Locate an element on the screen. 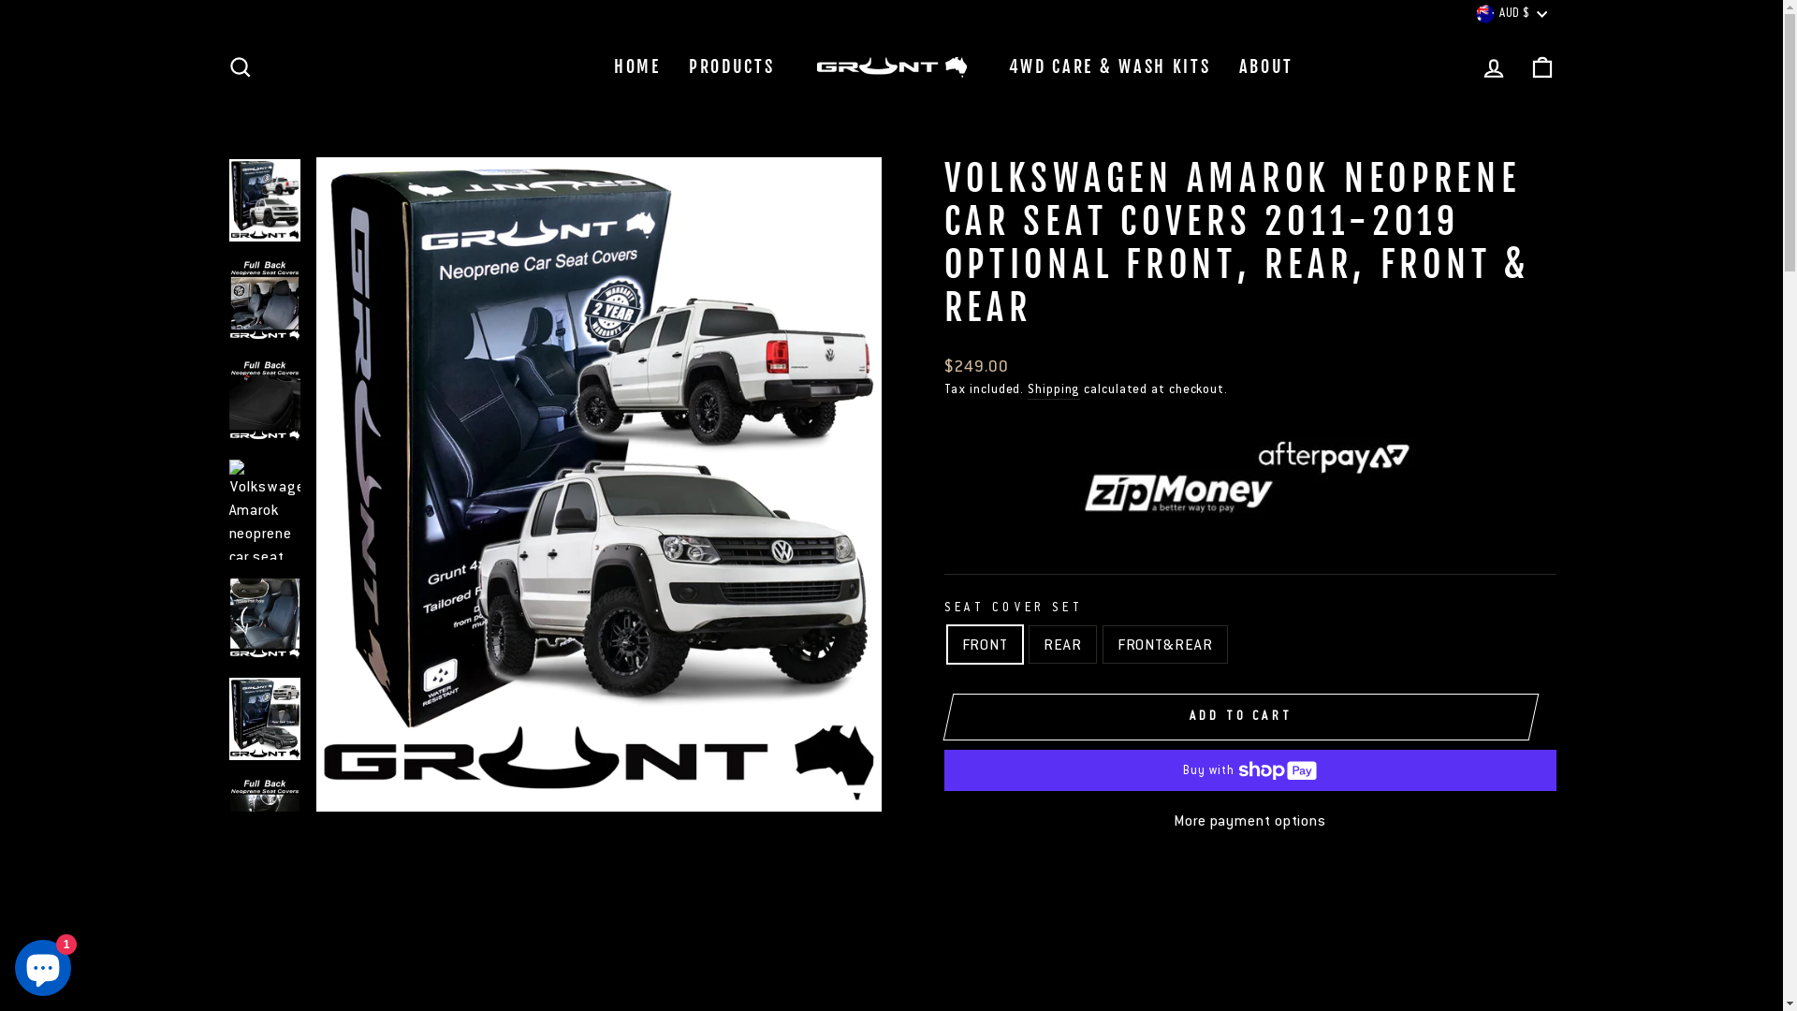 This screenshot has width=1797, height=1011. PRODUCTS is located at coordinates (732, 67).